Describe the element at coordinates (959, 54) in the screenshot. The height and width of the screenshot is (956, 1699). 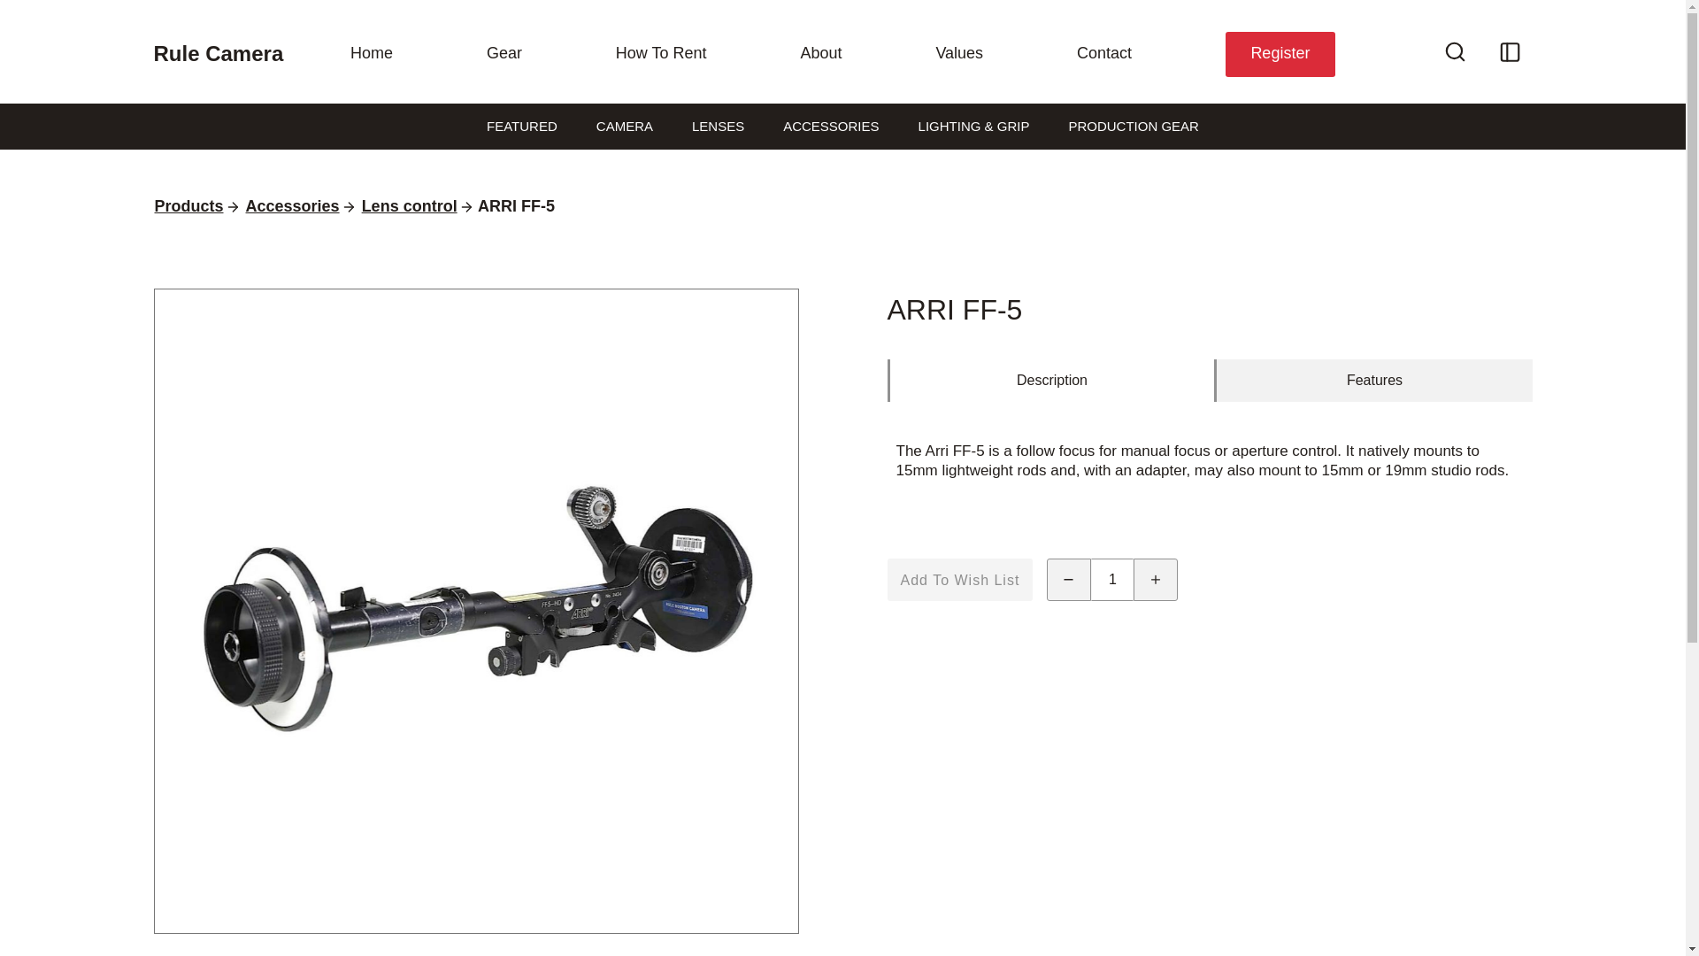
I see `Values` at that location.